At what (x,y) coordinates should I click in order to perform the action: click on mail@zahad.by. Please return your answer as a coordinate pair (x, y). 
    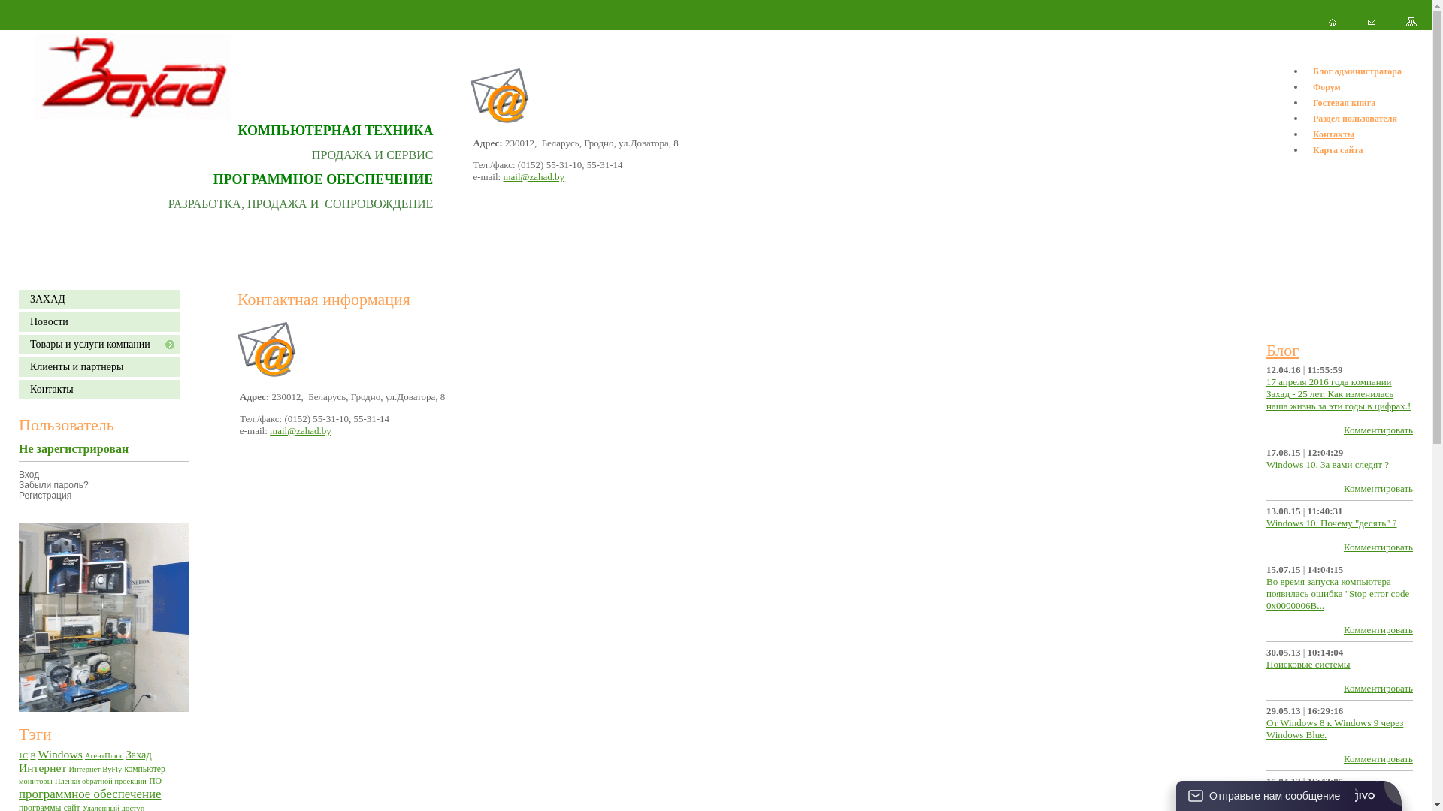
    Looking at the image, I should click on (301, 431).